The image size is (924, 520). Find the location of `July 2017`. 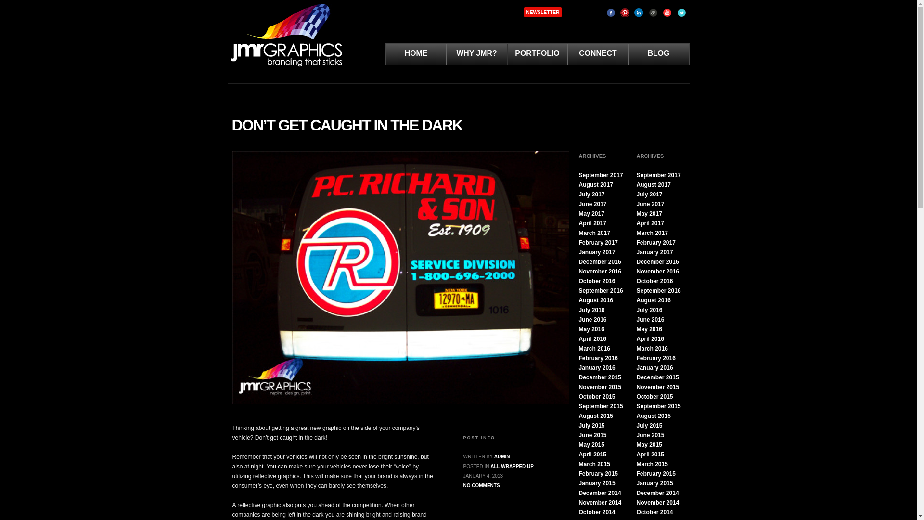

July 2017 is located at coordinates (591, 195).